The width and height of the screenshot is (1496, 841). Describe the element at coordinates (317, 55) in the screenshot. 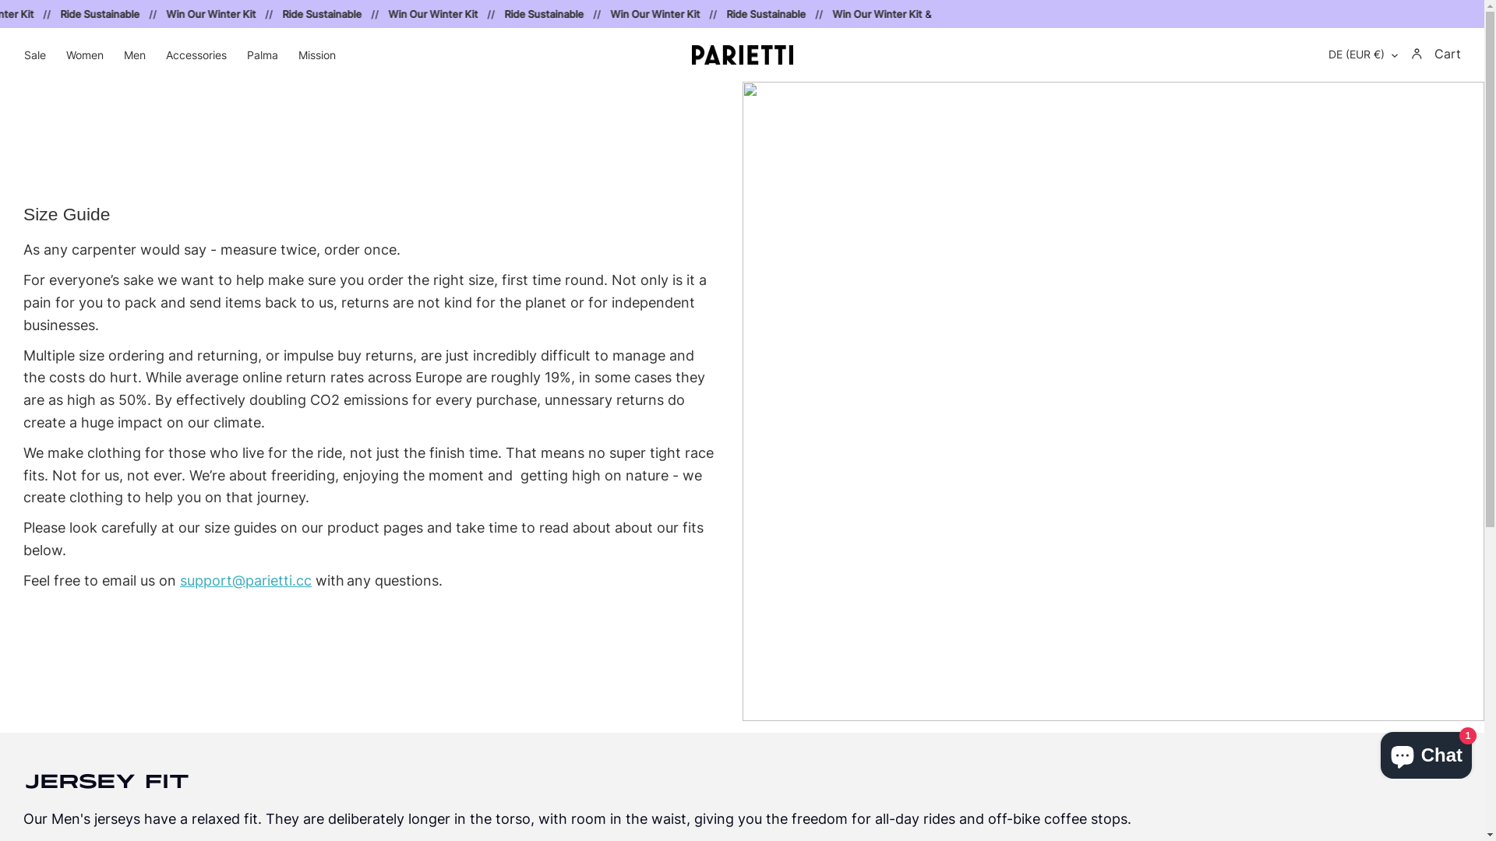

I see `Mission` at that location.